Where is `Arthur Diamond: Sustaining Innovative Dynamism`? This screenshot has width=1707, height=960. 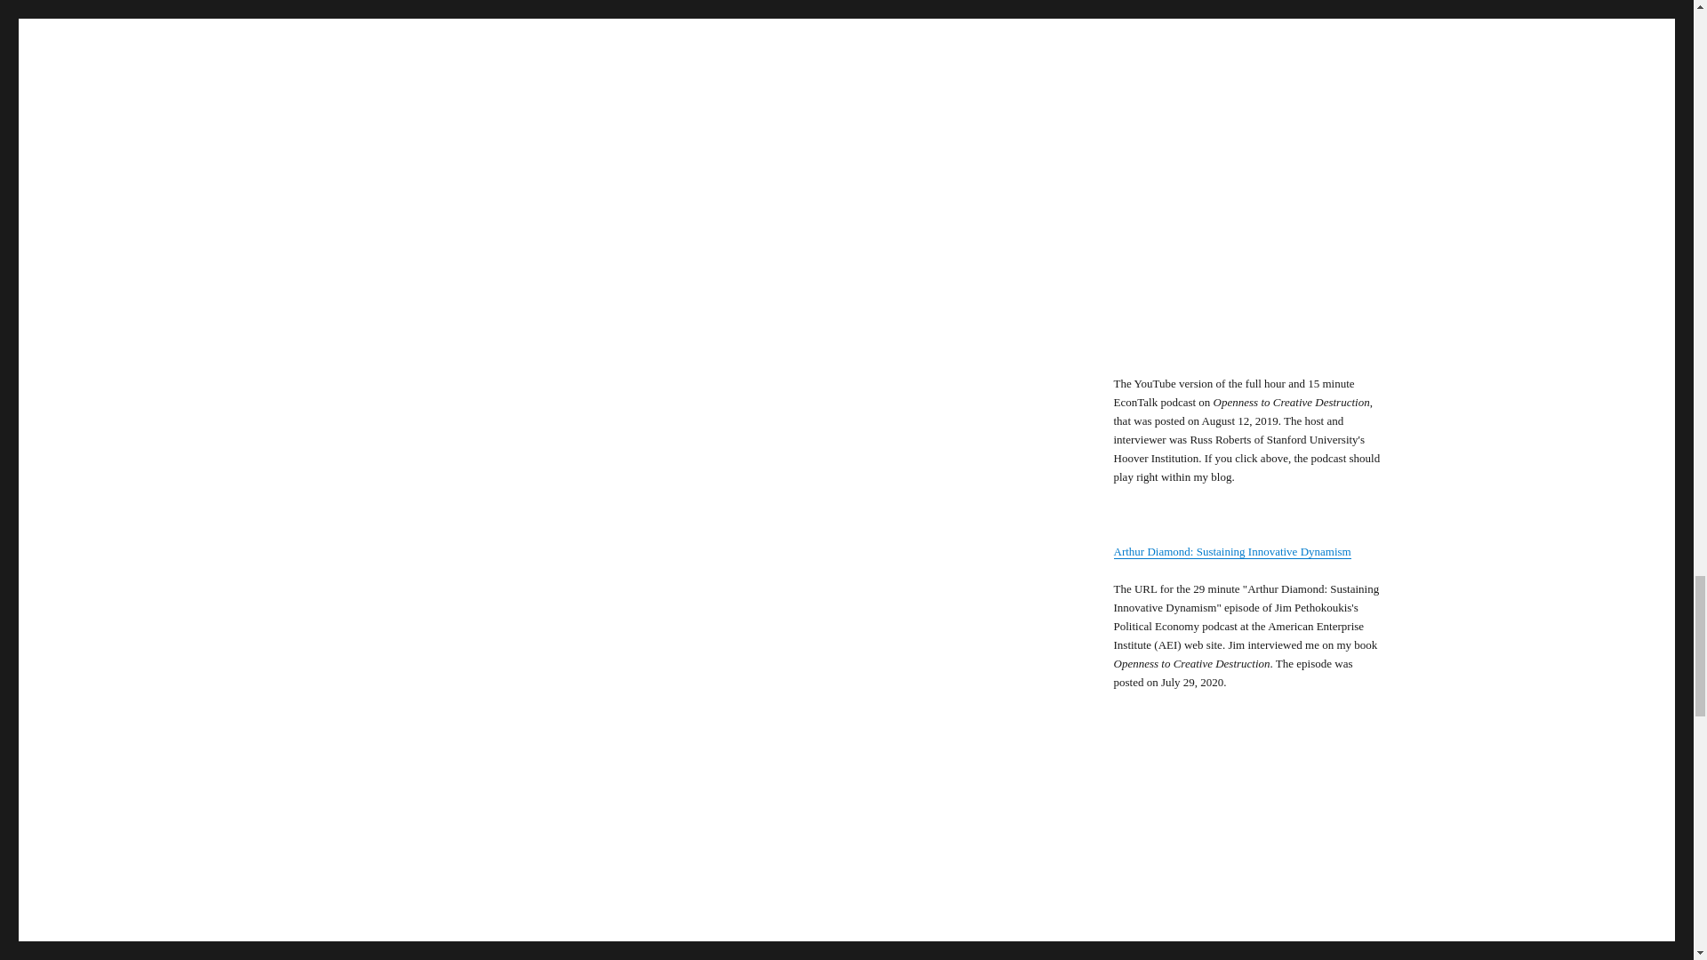 Arthur Diamond: Sustaining Innovative Dynamism is located at coordinates (1230, 551).